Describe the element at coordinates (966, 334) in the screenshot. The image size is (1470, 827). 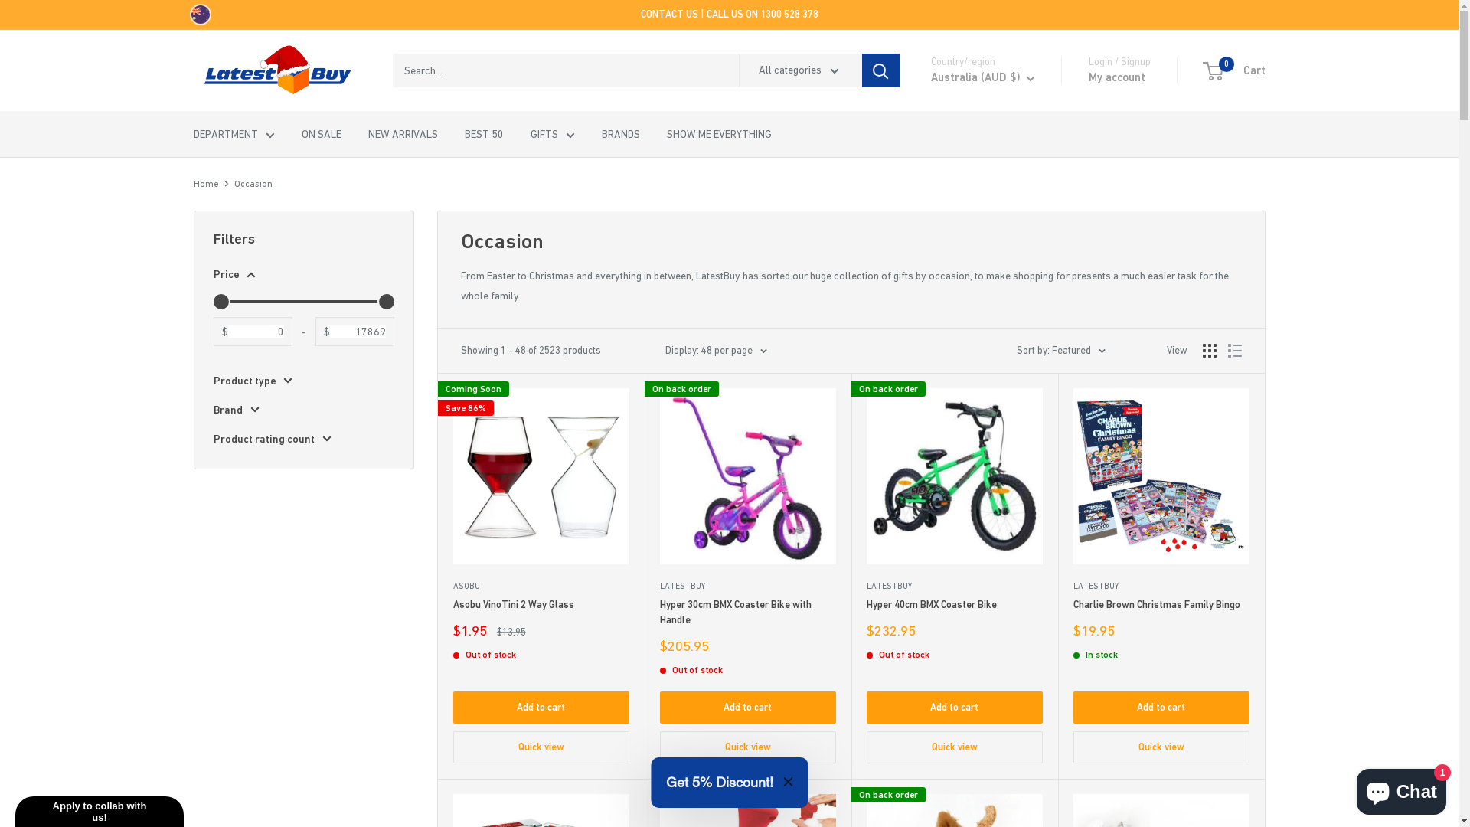
I see `CY` at that location.